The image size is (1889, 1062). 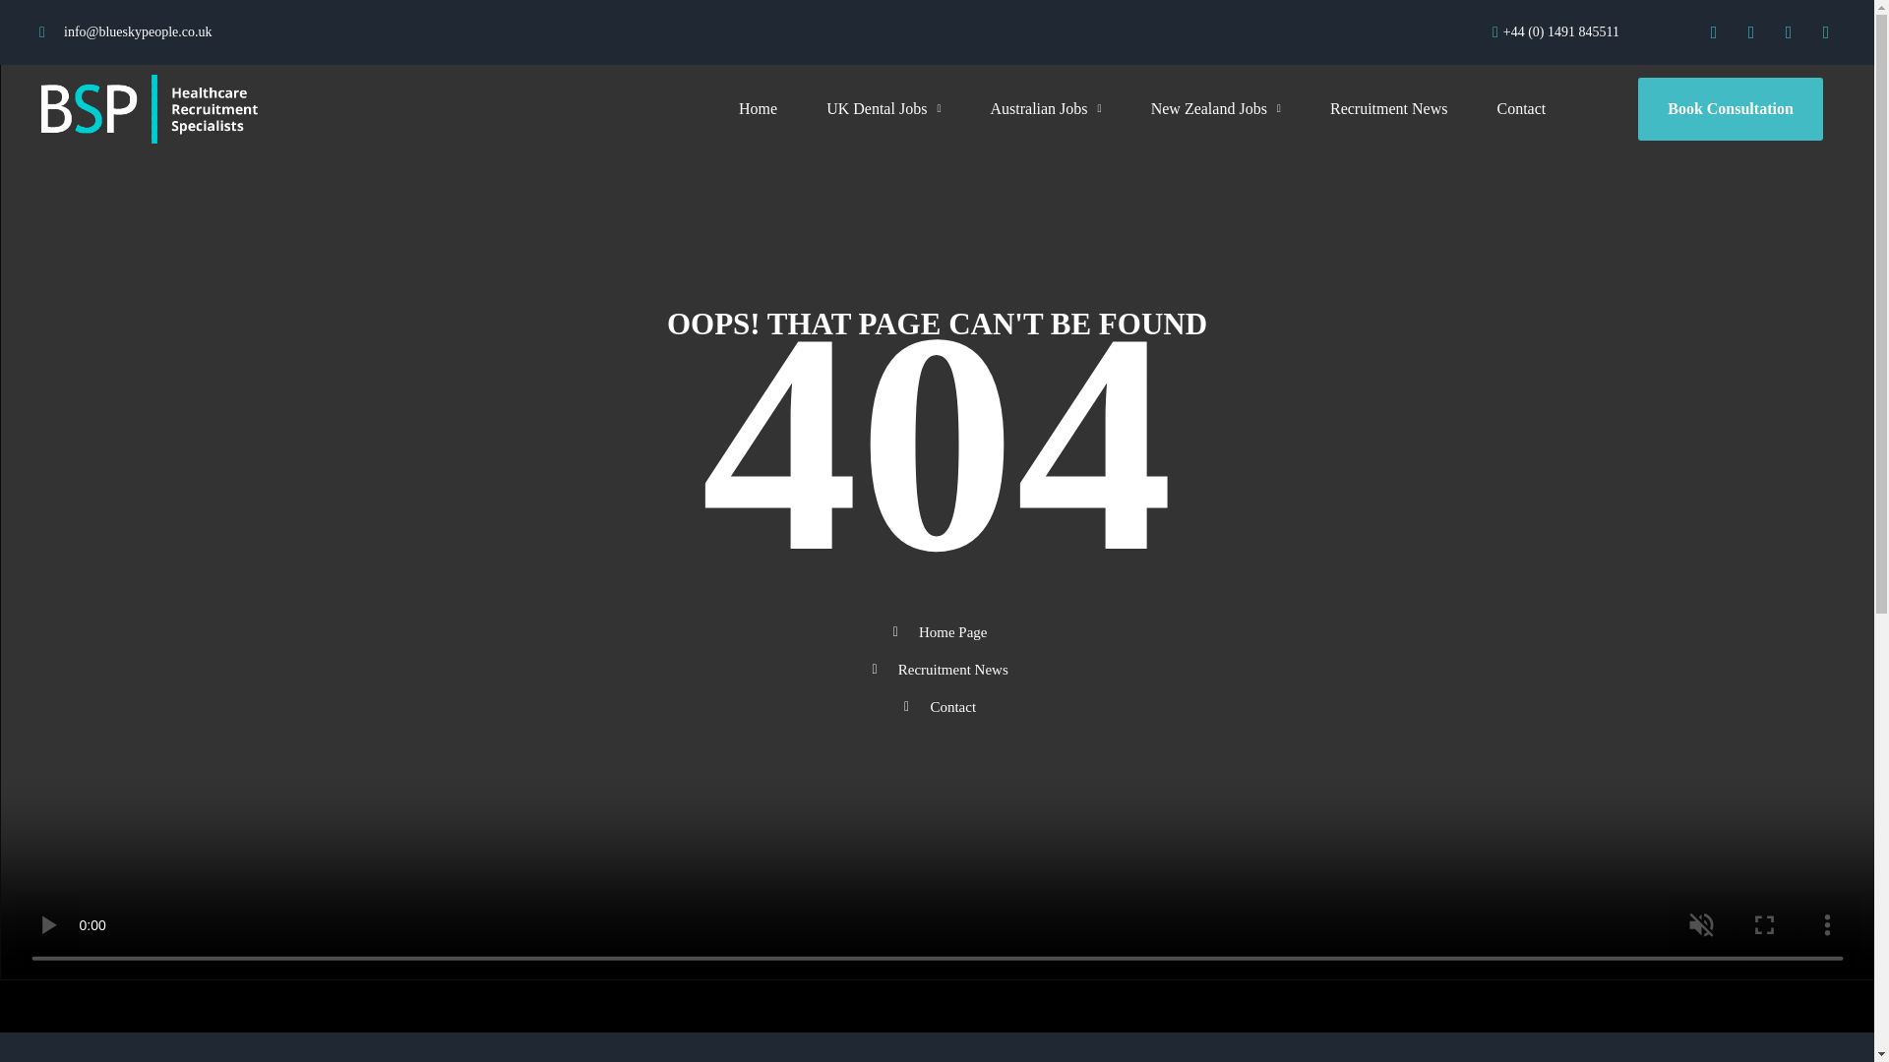 I want to click on Home, so click(x=758, y=108).